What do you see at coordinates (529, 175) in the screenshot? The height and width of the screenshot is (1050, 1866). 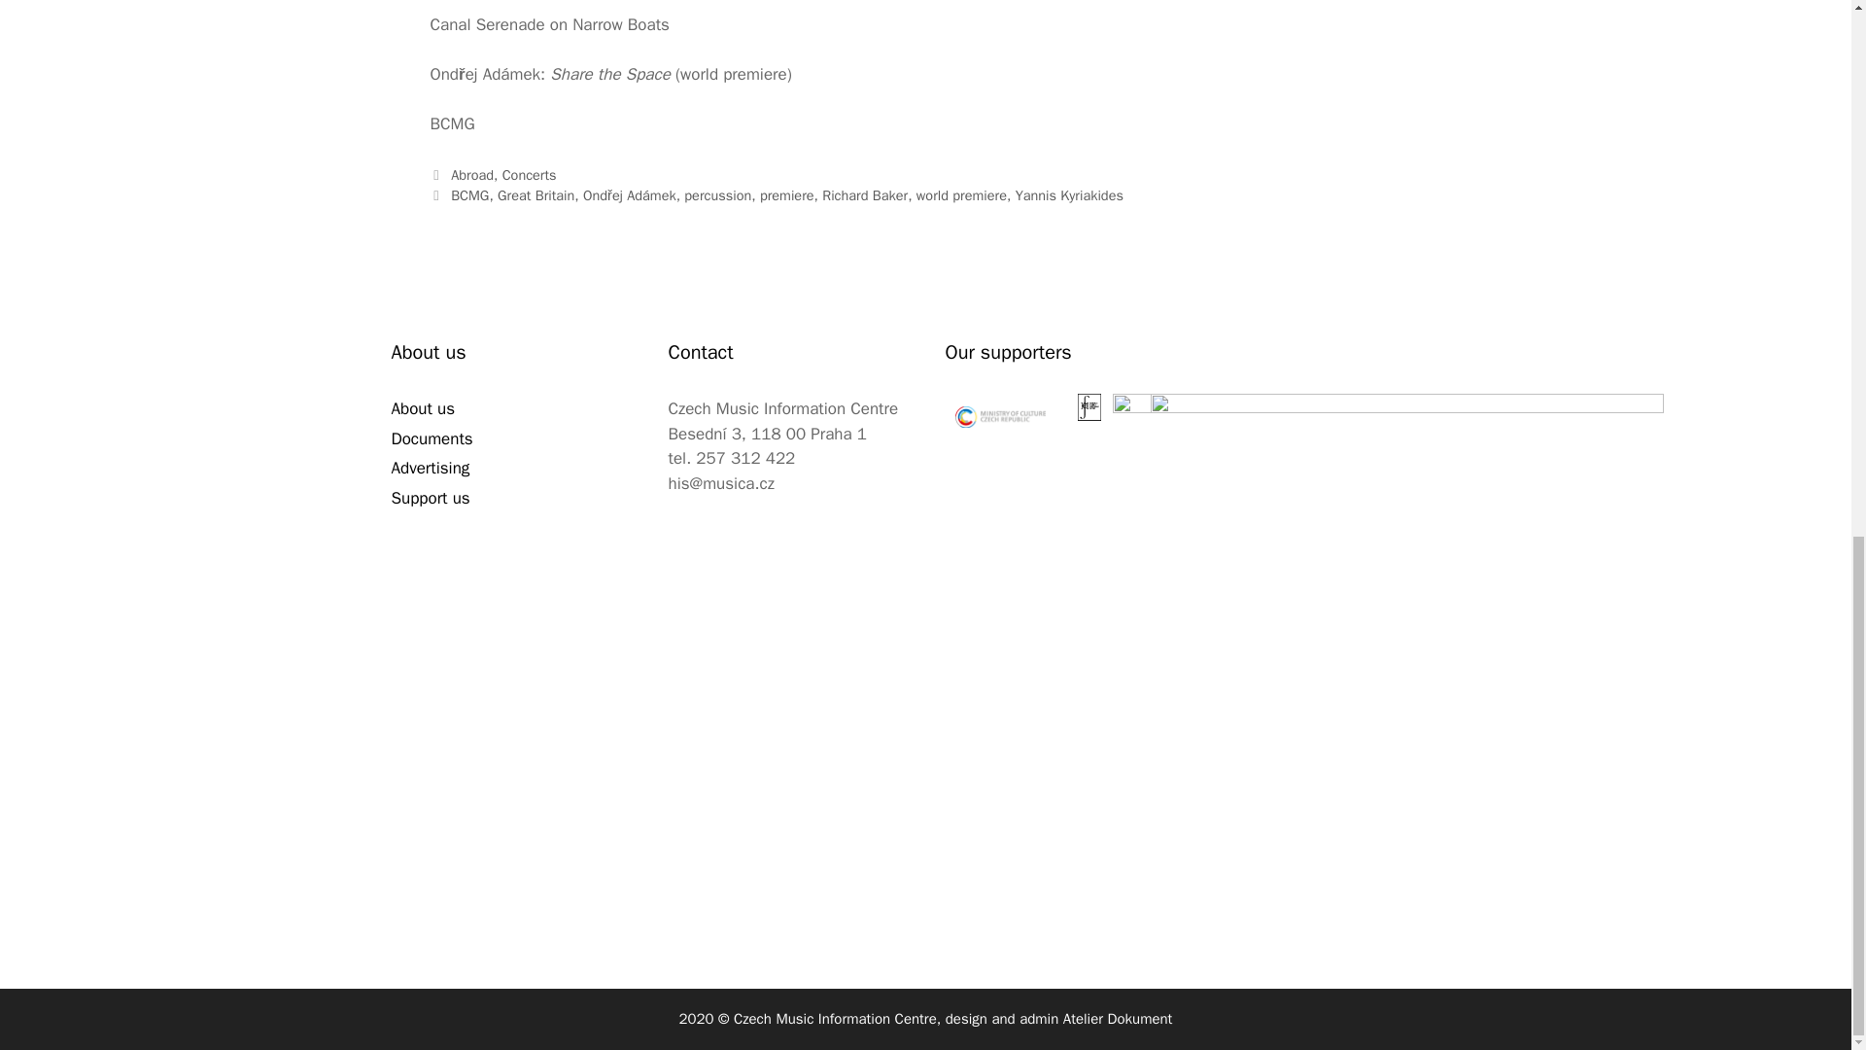 I see `Concerts` at bounding box center [529, 175].